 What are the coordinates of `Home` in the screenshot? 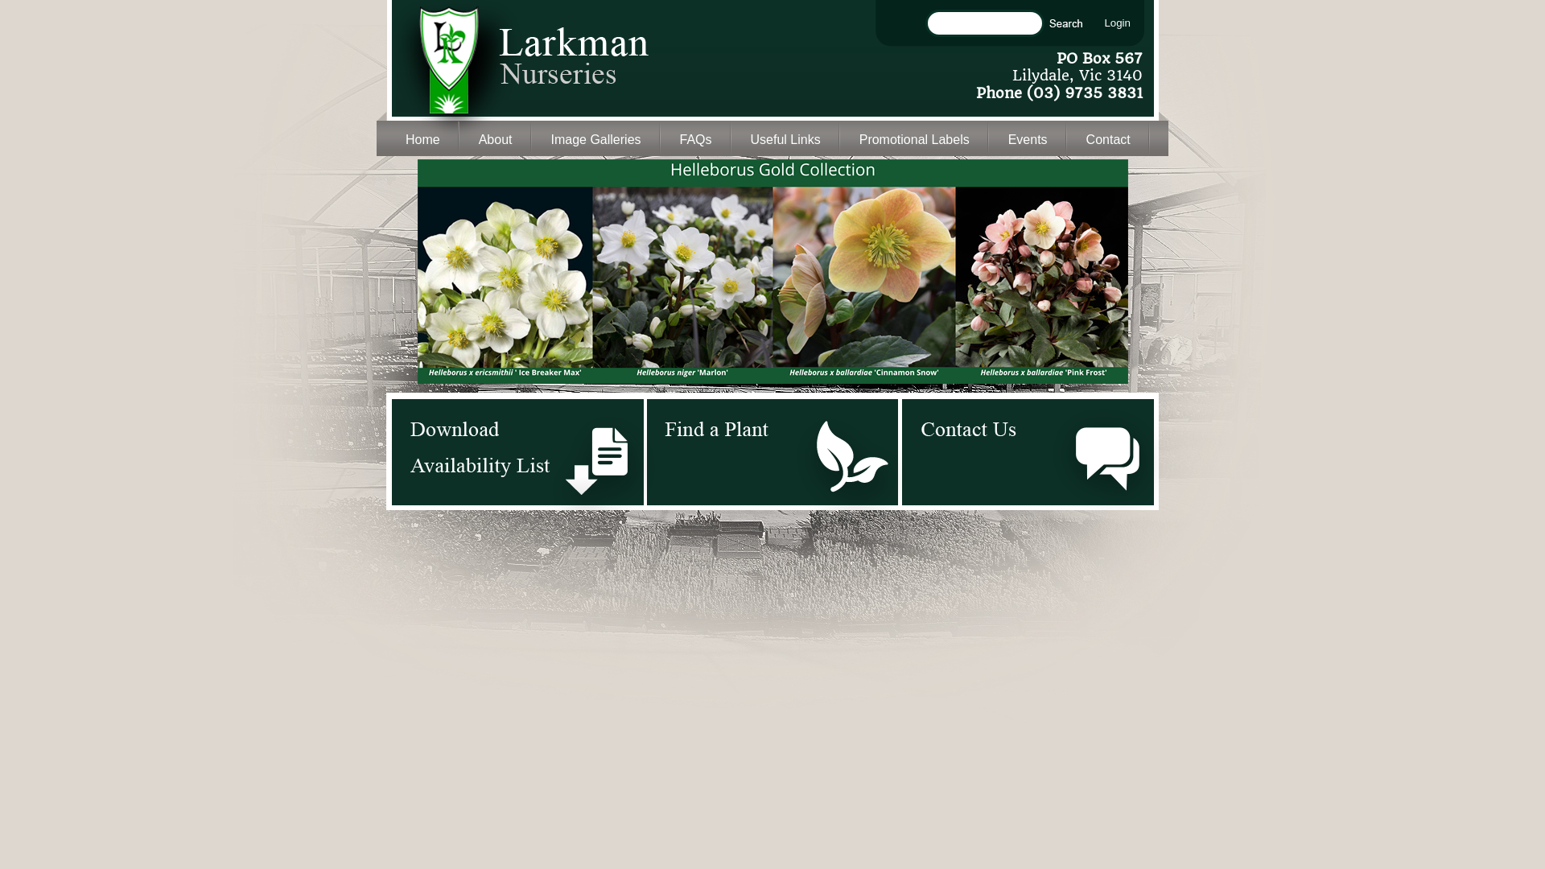 It's located at (423, 138).